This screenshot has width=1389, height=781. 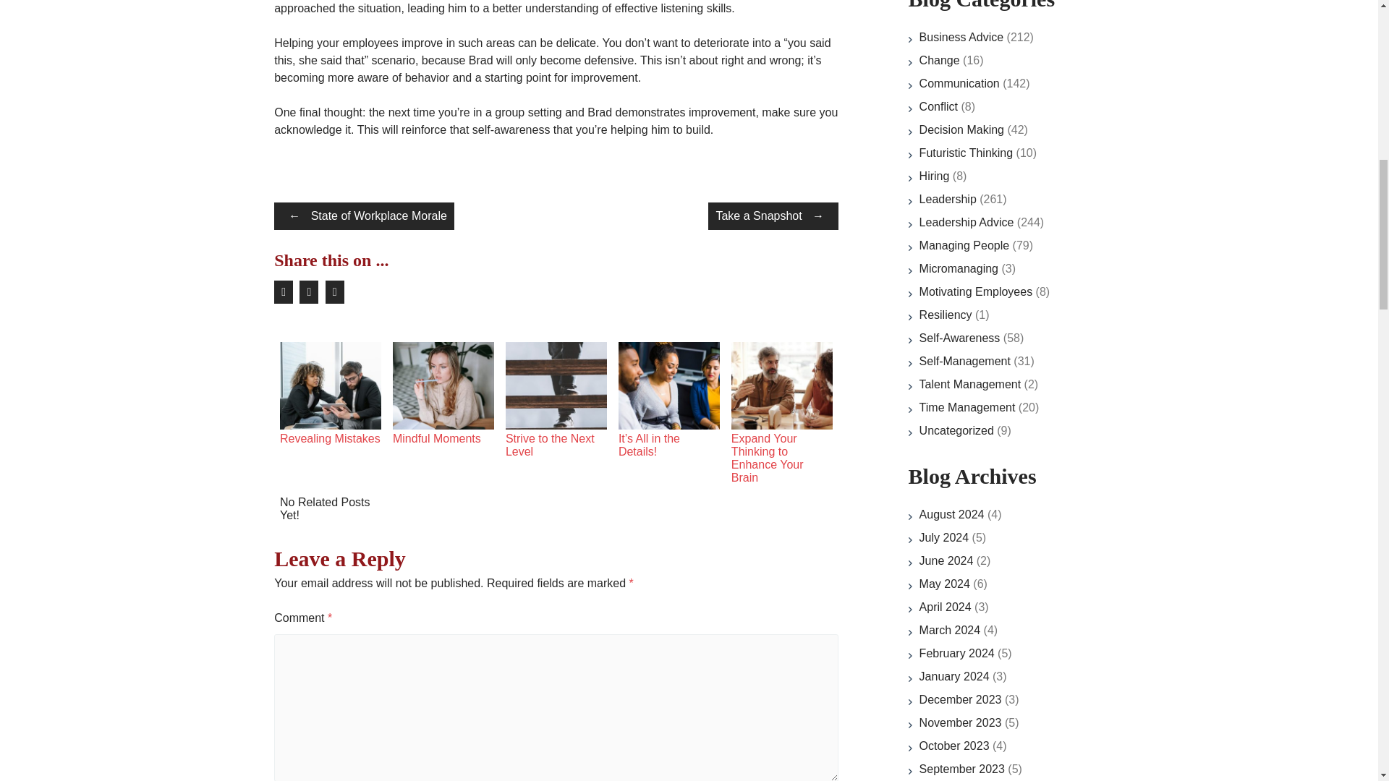 I want to click on Strive to the Next Level, so click(x=556, y=425).